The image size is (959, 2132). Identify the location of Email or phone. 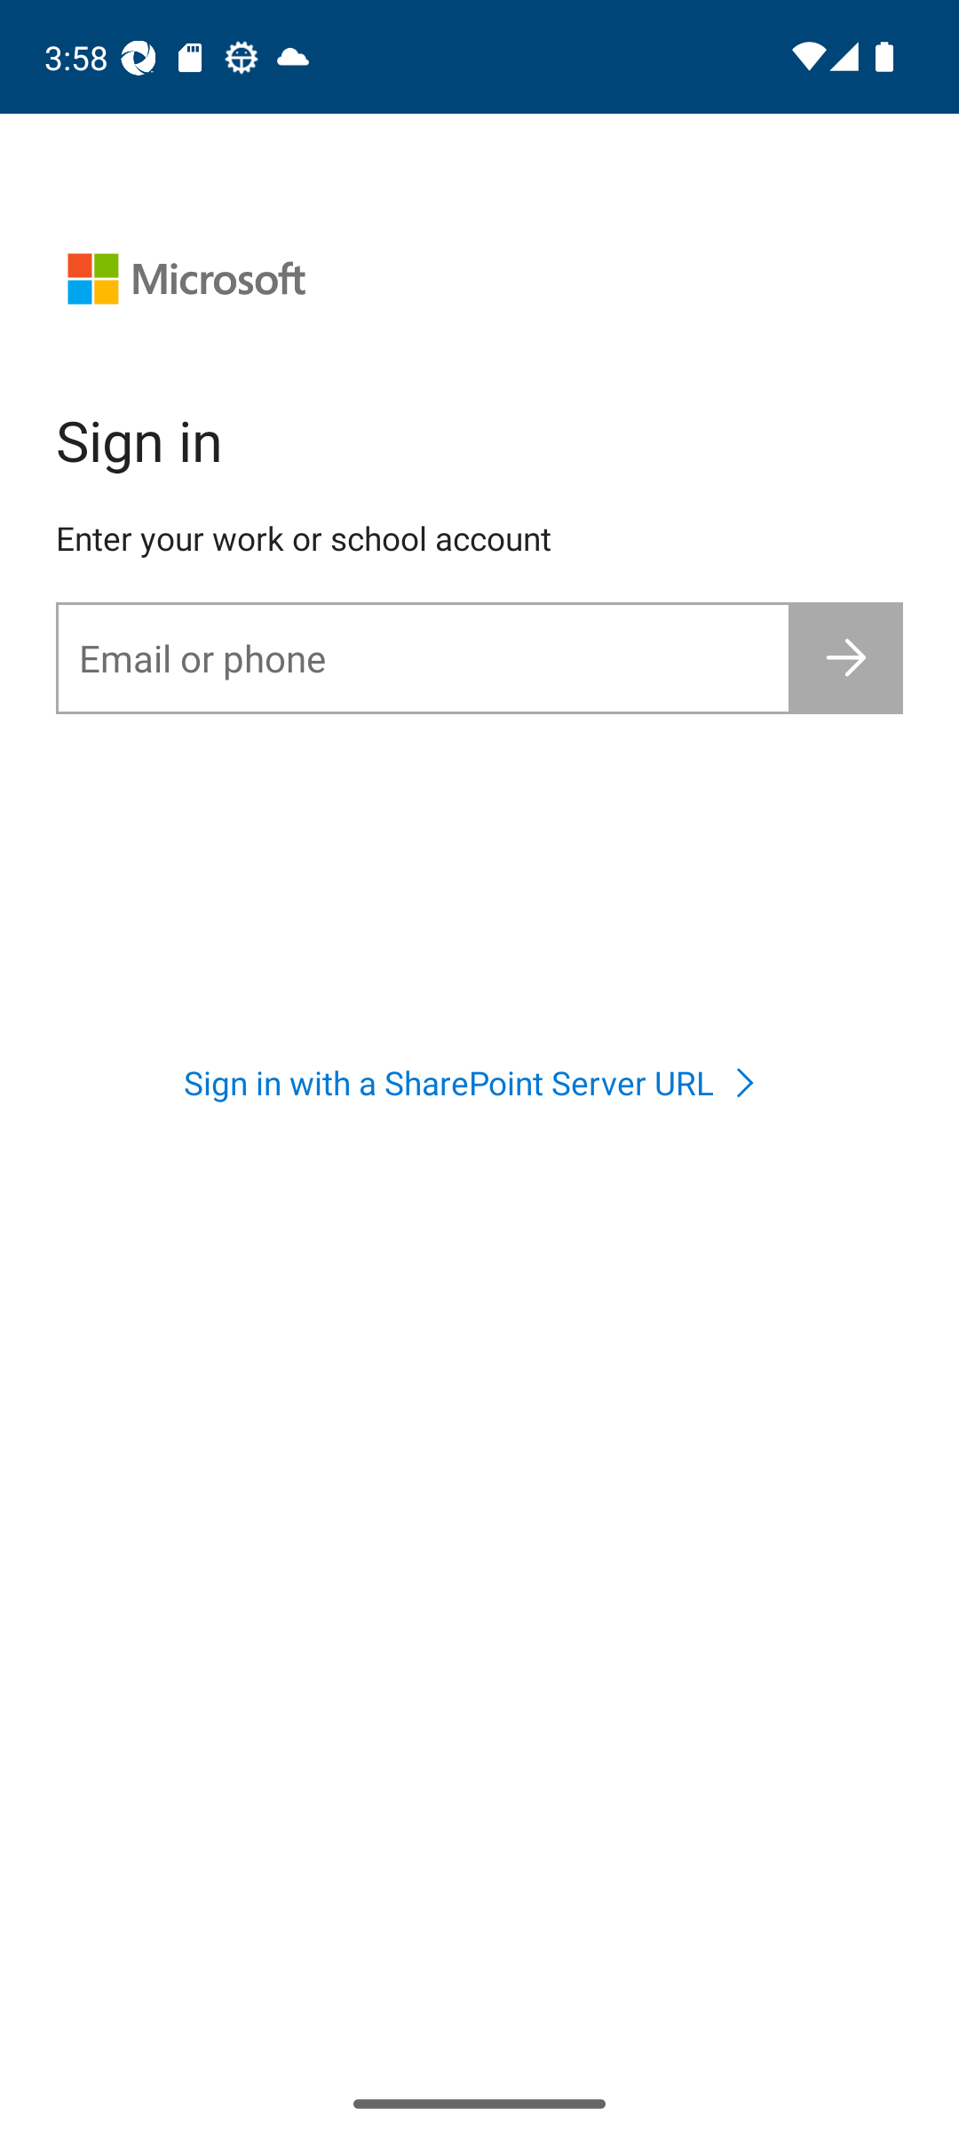
(423, 657).